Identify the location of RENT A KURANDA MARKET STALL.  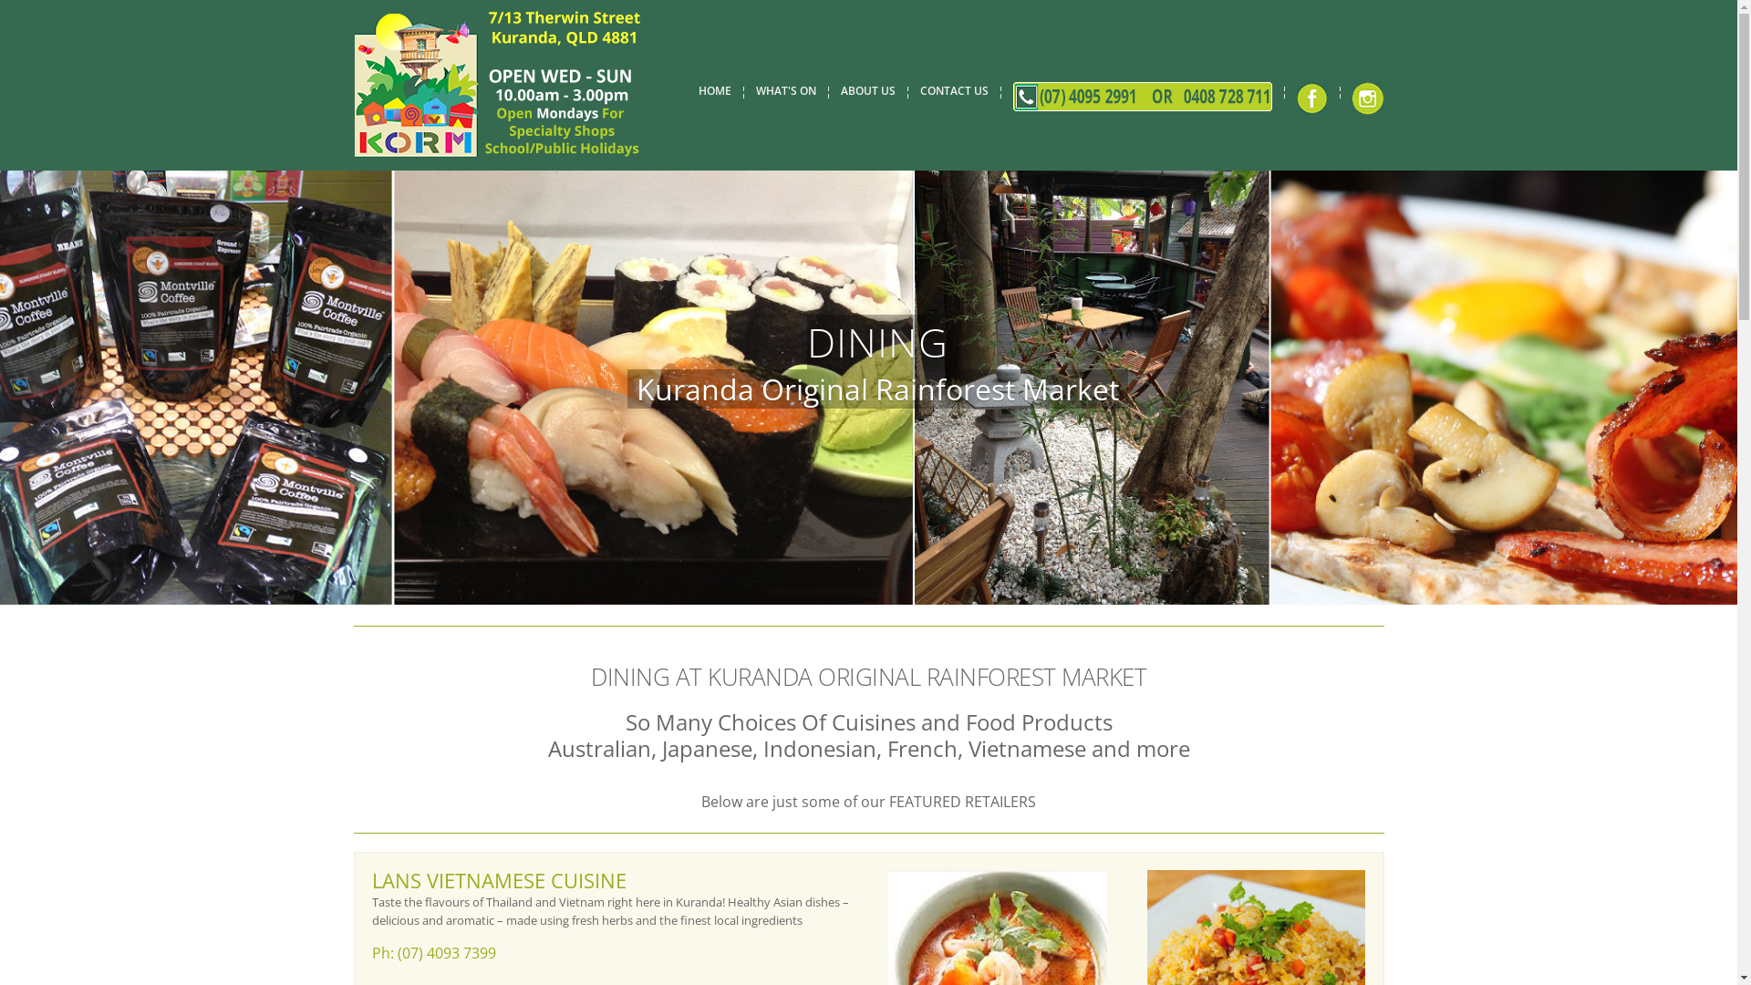
(1158, 750).